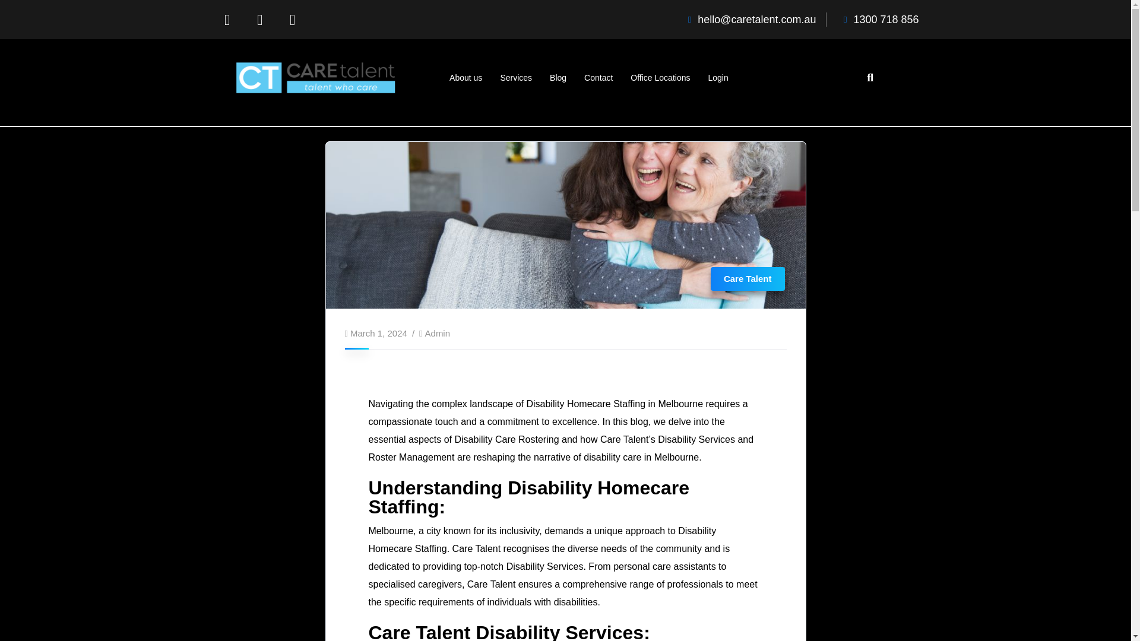 Image resolution: width=1140 pixels, height=641 pixels. What do you see at coordinates (515, 78) in the screenshot?
I see `Services` at bounding box center [515, 78].